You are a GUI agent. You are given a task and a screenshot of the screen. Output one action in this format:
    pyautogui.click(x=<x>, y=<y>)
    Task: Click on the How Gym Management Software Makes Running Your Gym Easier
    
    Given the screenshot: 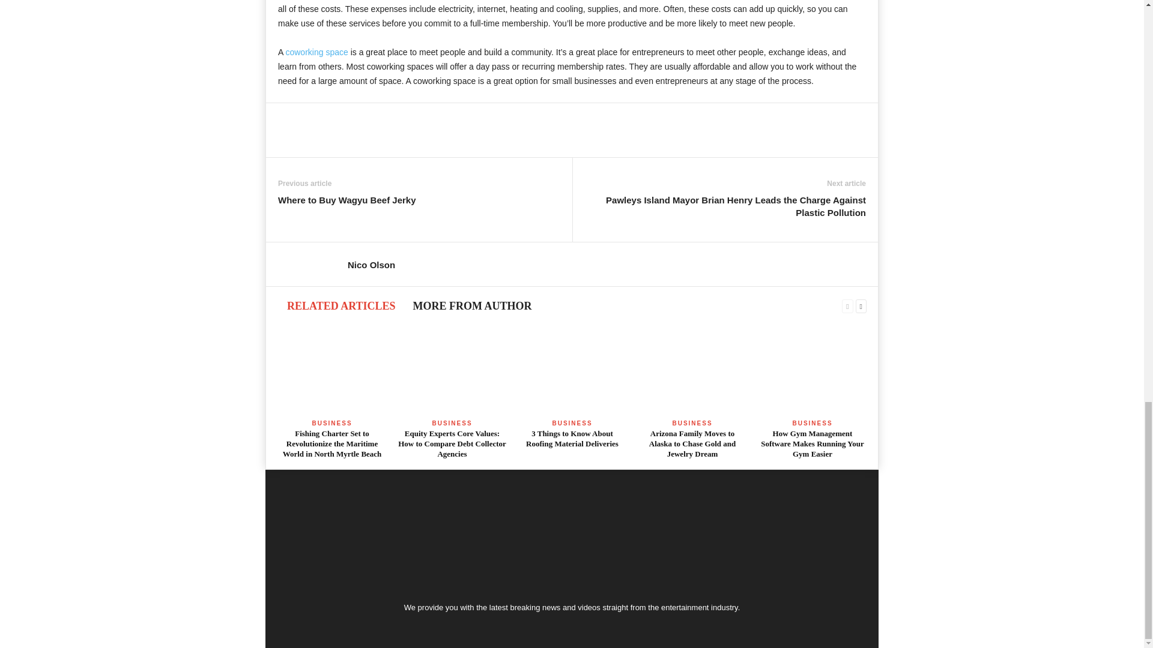 What is the action you would take?
    pyautogui.click(x=813, y=371)
    